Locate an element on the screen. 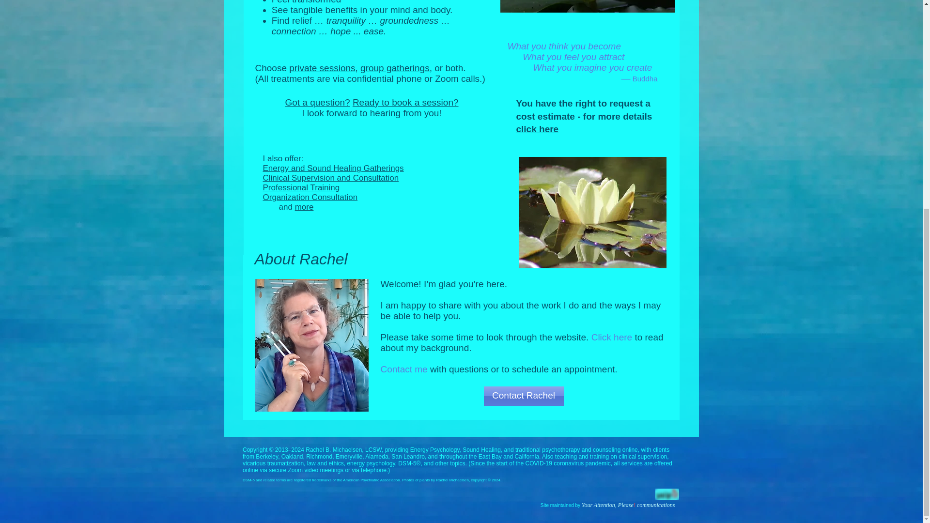 This screenshot has height=523, width=930. click here is located at coordinates (537, 129).